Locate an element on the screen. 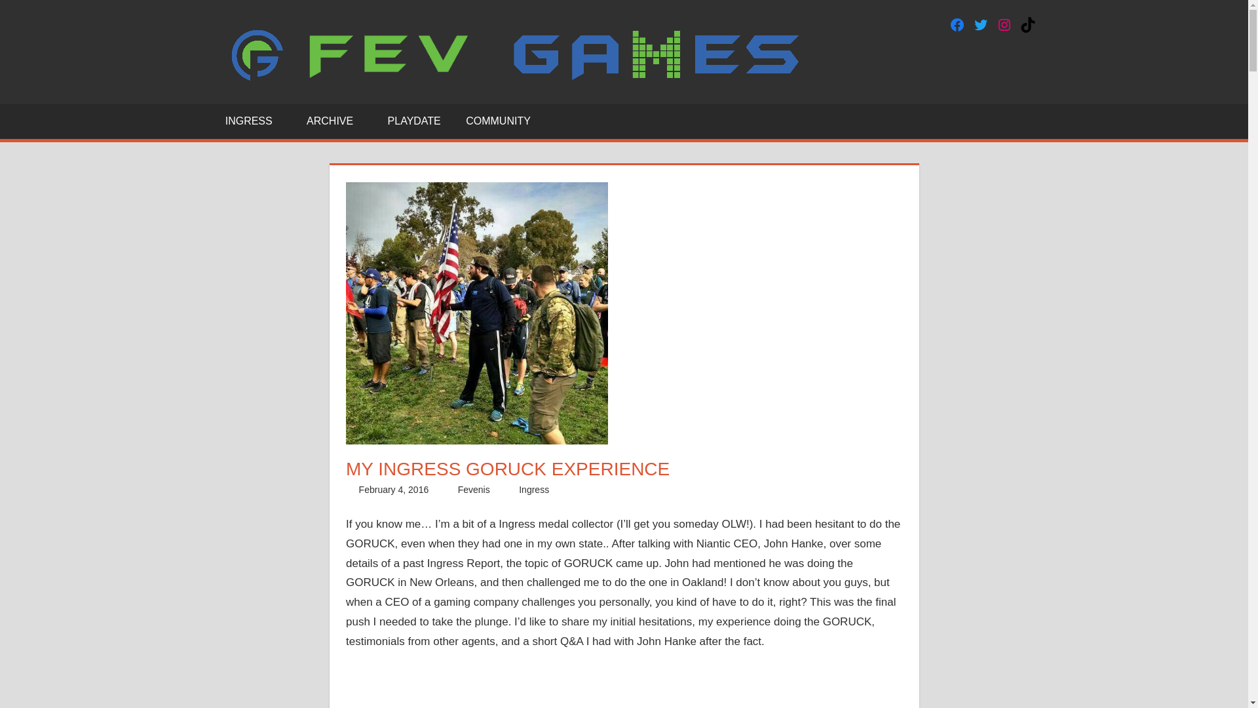 The width and height of the screenshot is (1258, 708). View all posts by Fevenis is located at coordinates (474, 489).